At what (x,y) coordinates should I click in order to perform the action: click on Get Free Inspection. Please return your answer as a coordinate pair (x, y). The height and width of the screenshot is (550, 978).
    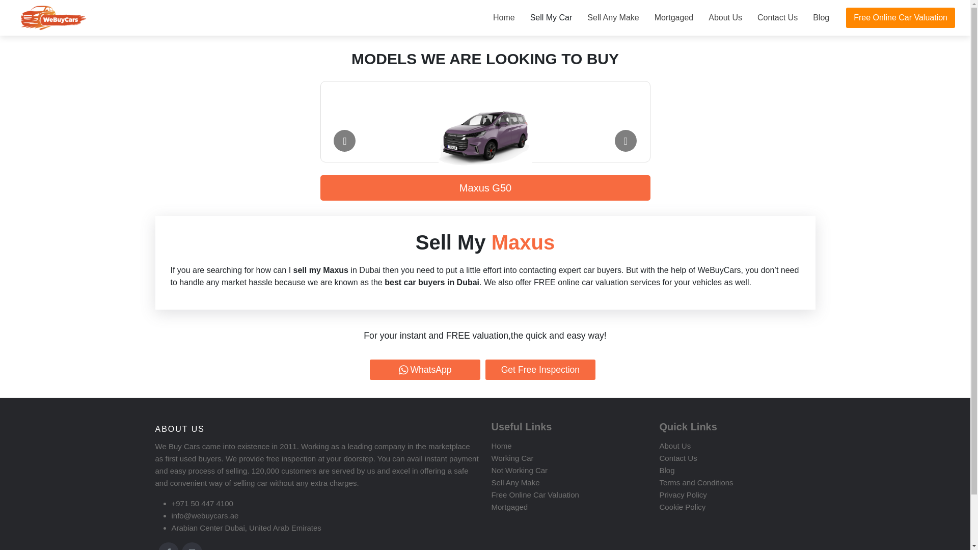
    Looking at the image, I should click on (540, 370).